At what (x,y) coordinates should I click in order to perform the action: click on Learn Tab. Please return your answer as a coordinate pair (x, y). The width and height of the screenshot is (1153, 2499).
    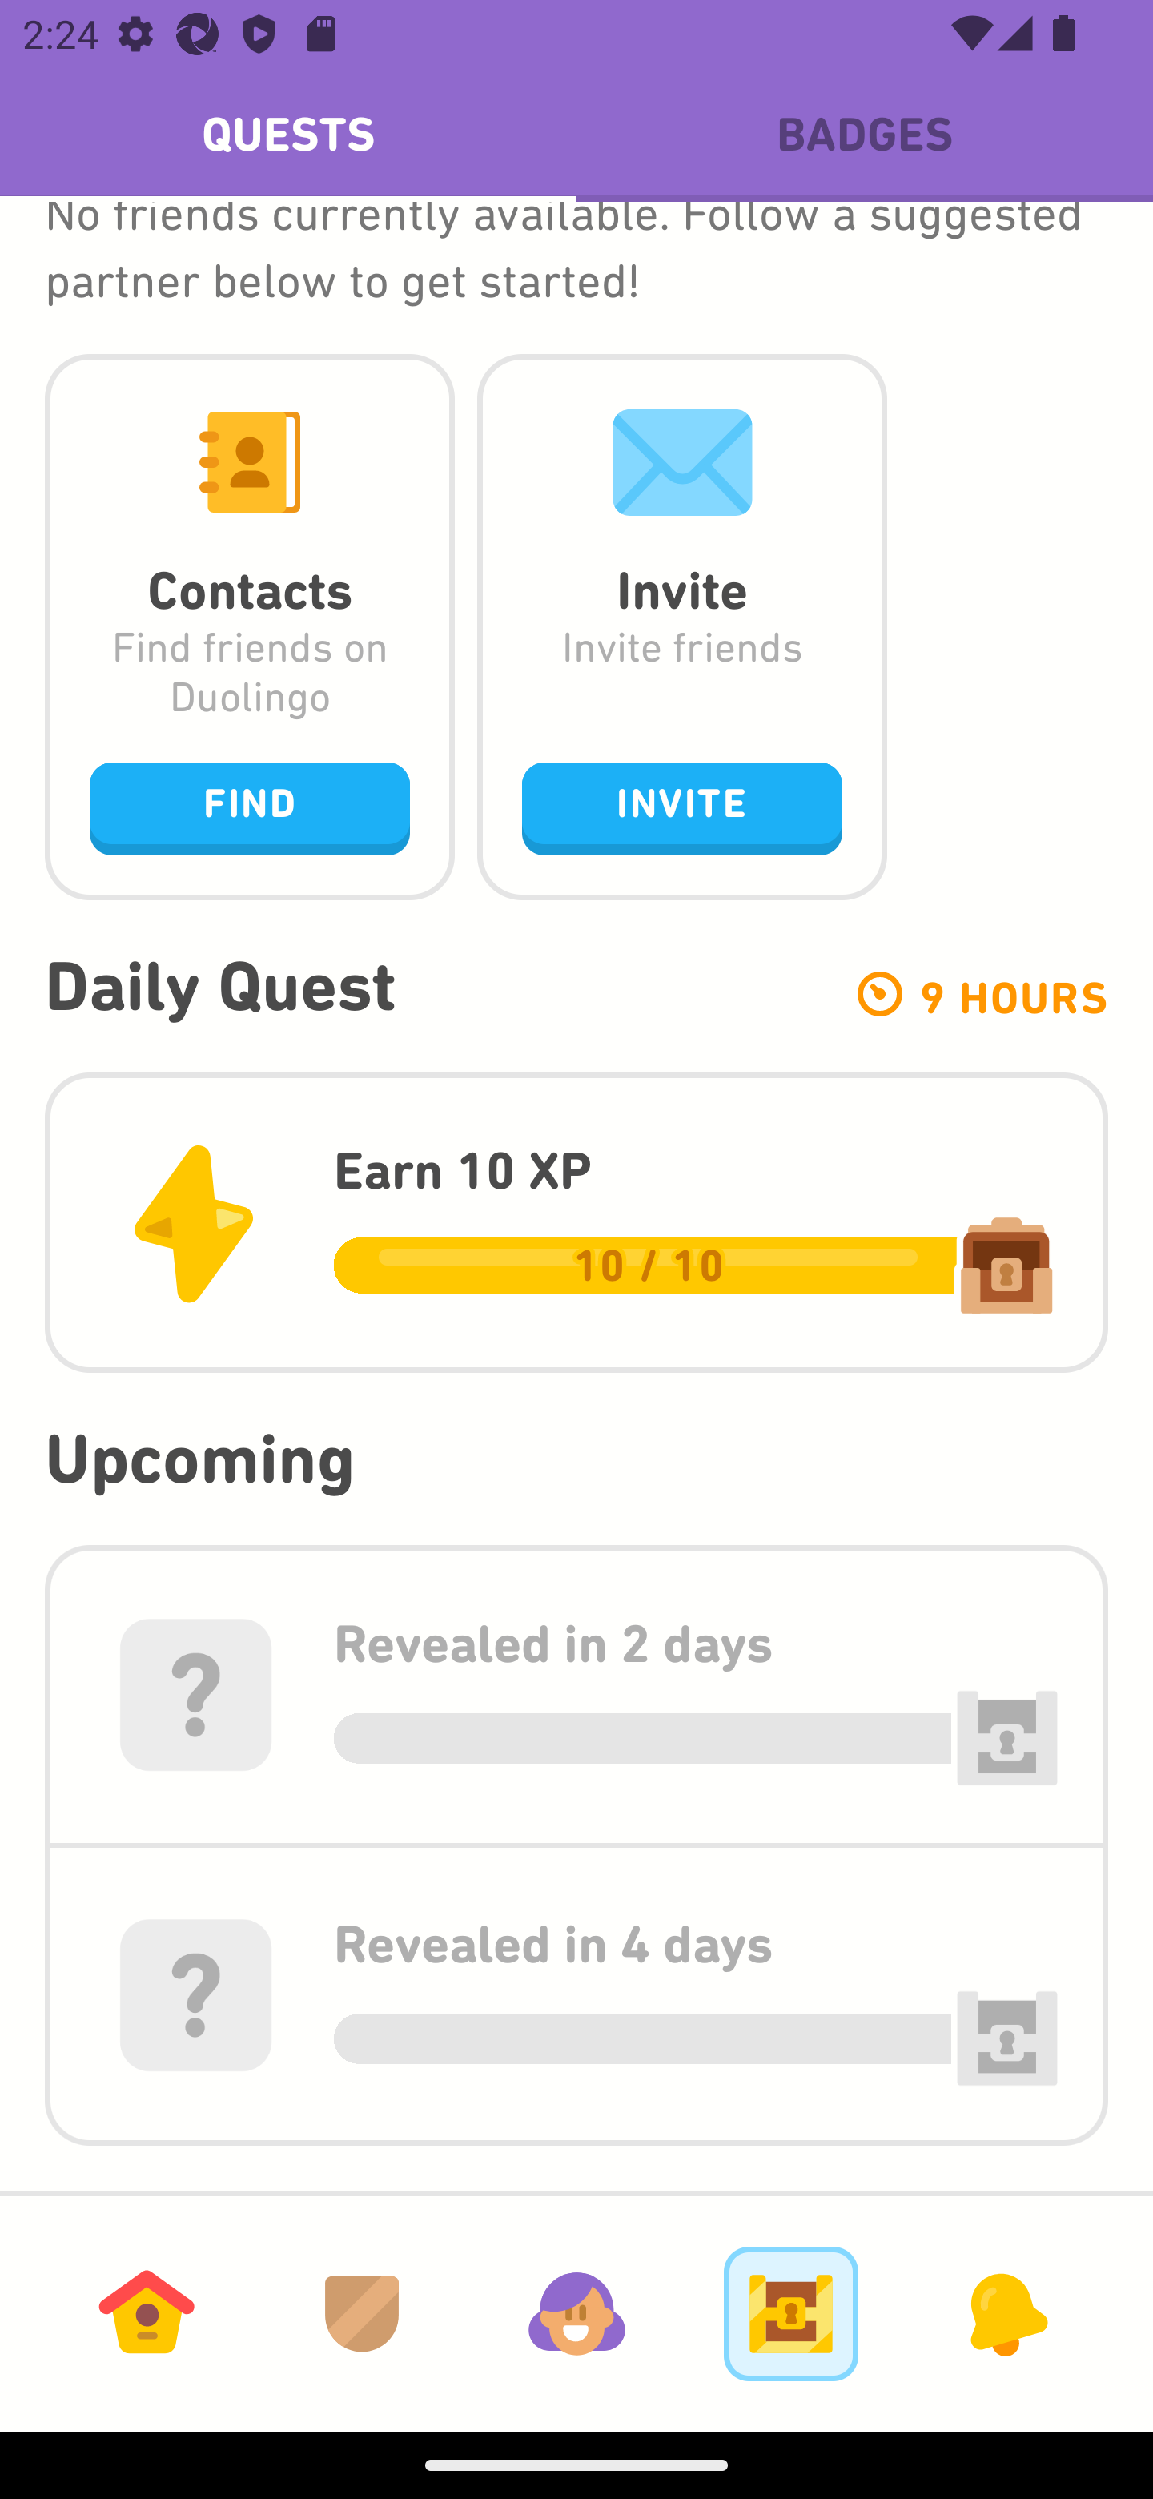
    Looking at the image, I should click on (147, 2313).